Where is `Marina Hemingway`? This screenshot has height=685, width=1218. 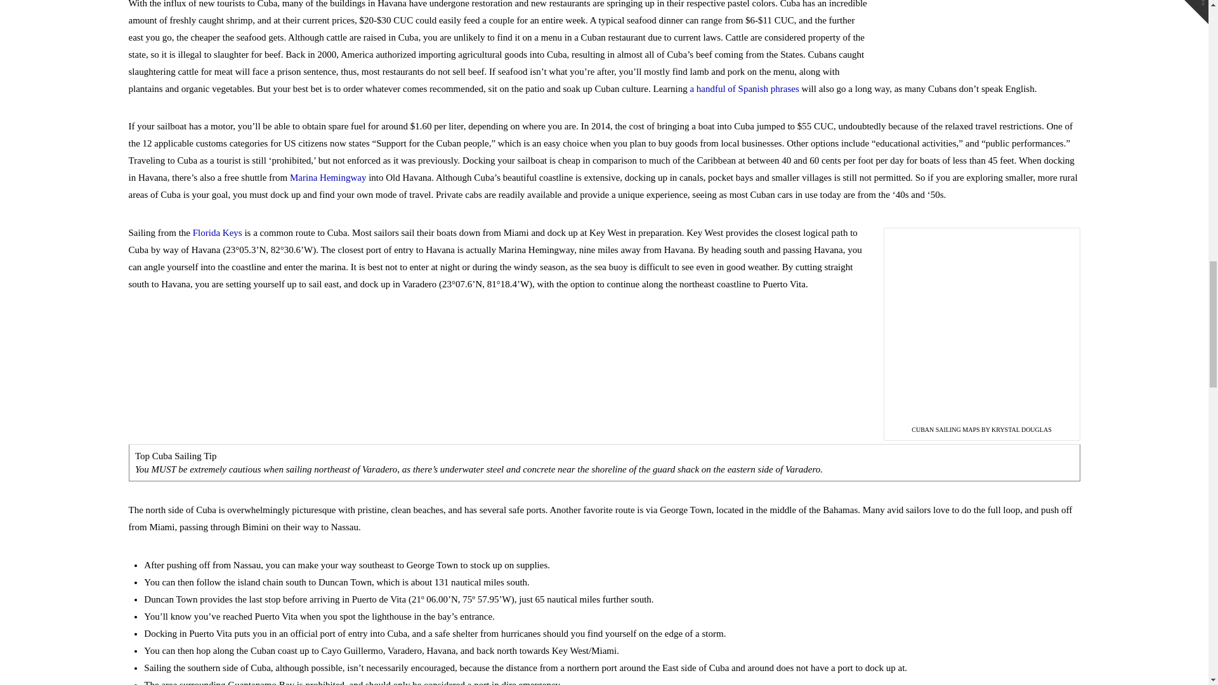 Marina Hemingway is located at coordinates (327, 178).